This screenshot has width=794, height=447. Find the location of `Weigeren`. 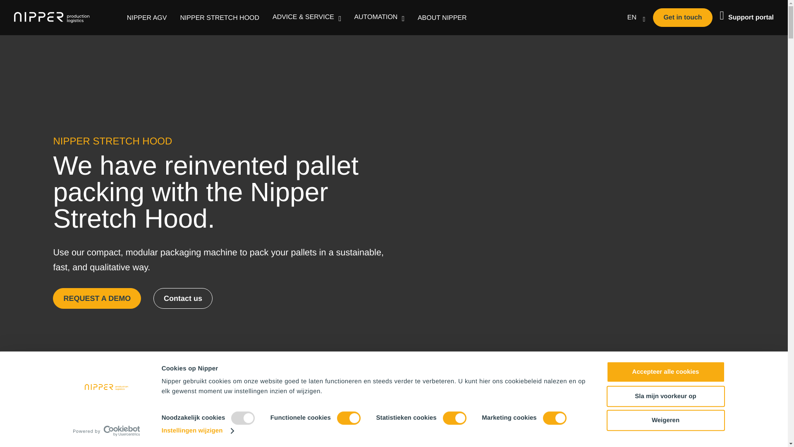

Weigeren is located at coordinates (665, 421).